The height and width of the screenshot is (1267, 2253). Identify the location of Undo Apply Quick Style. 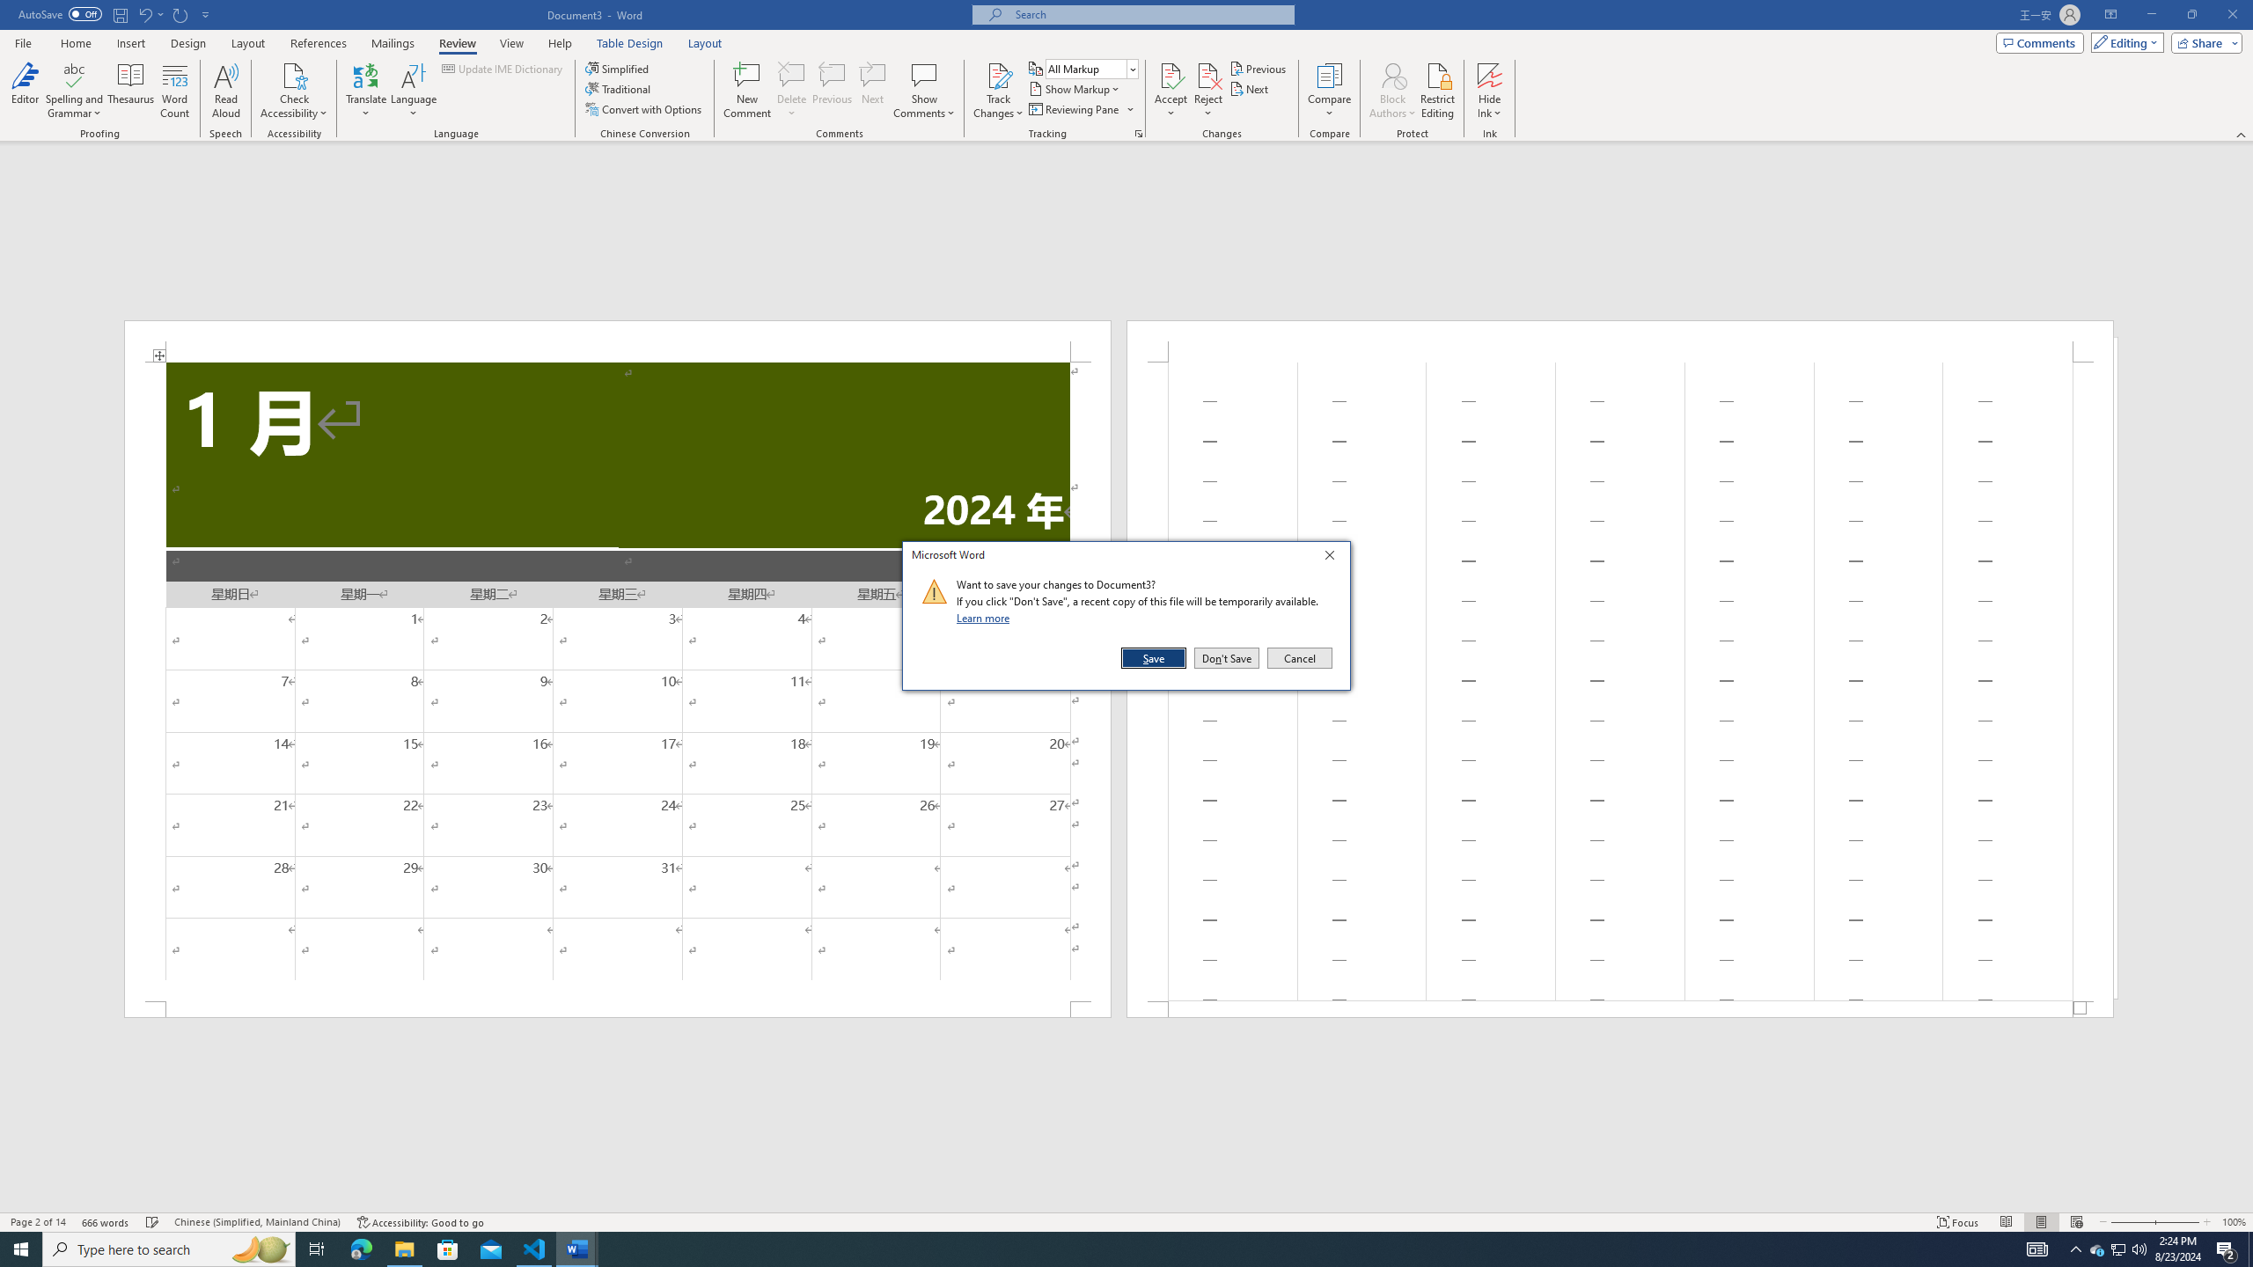
(150, 14).